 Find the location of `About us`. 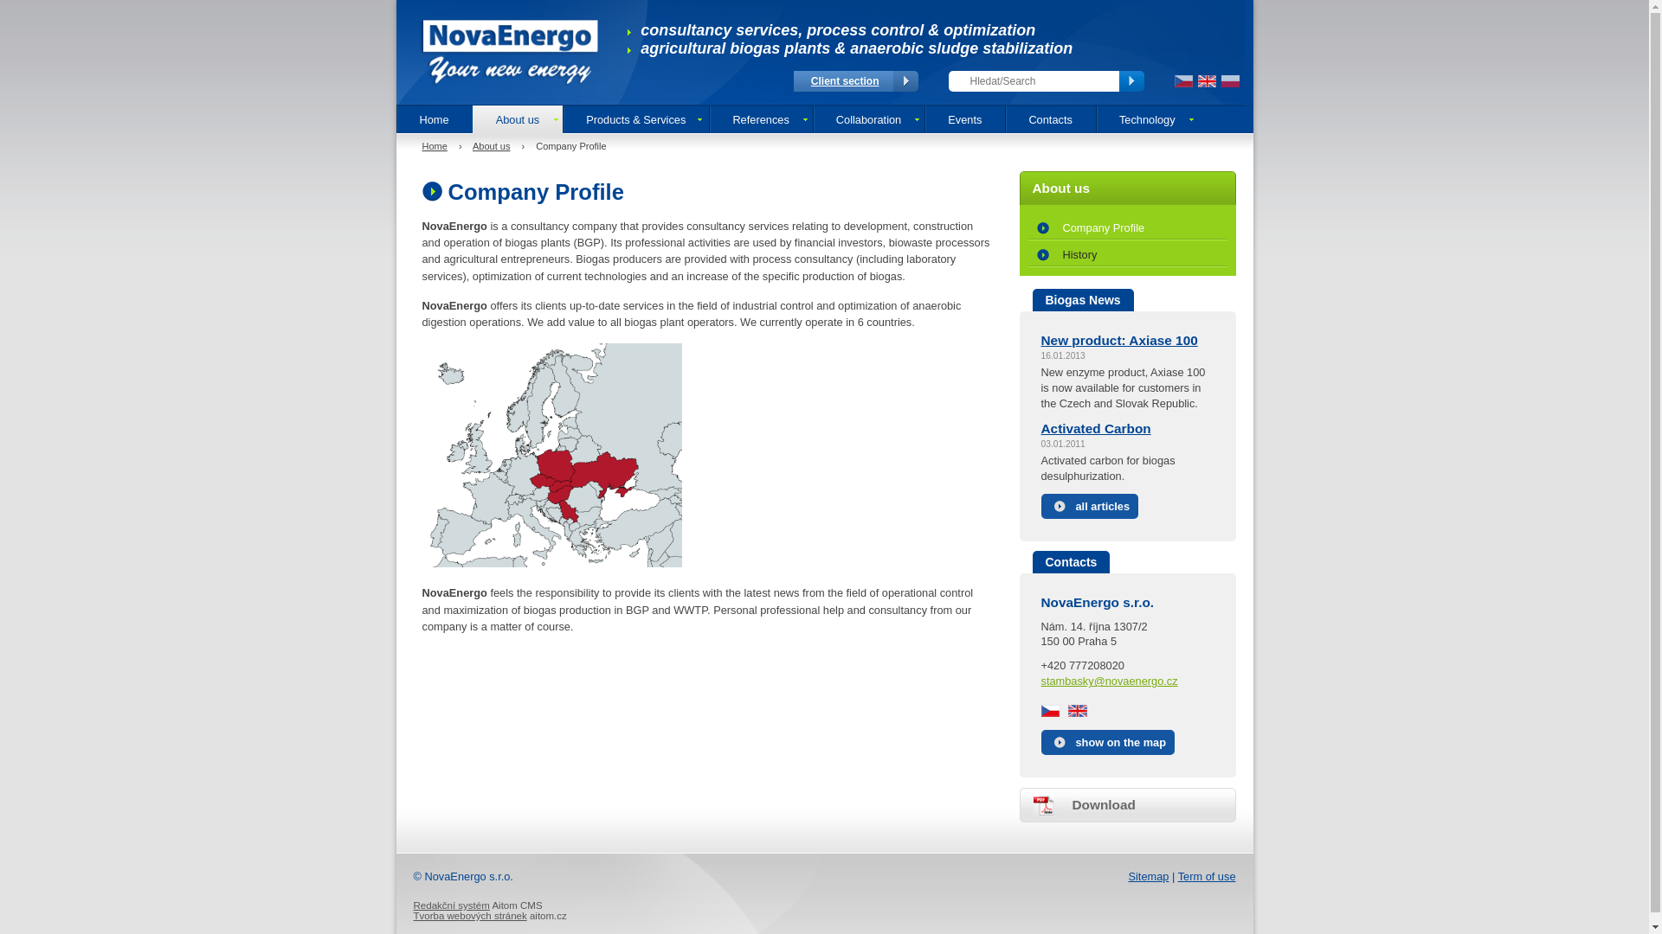

About us is located at coordinates (518, 119).